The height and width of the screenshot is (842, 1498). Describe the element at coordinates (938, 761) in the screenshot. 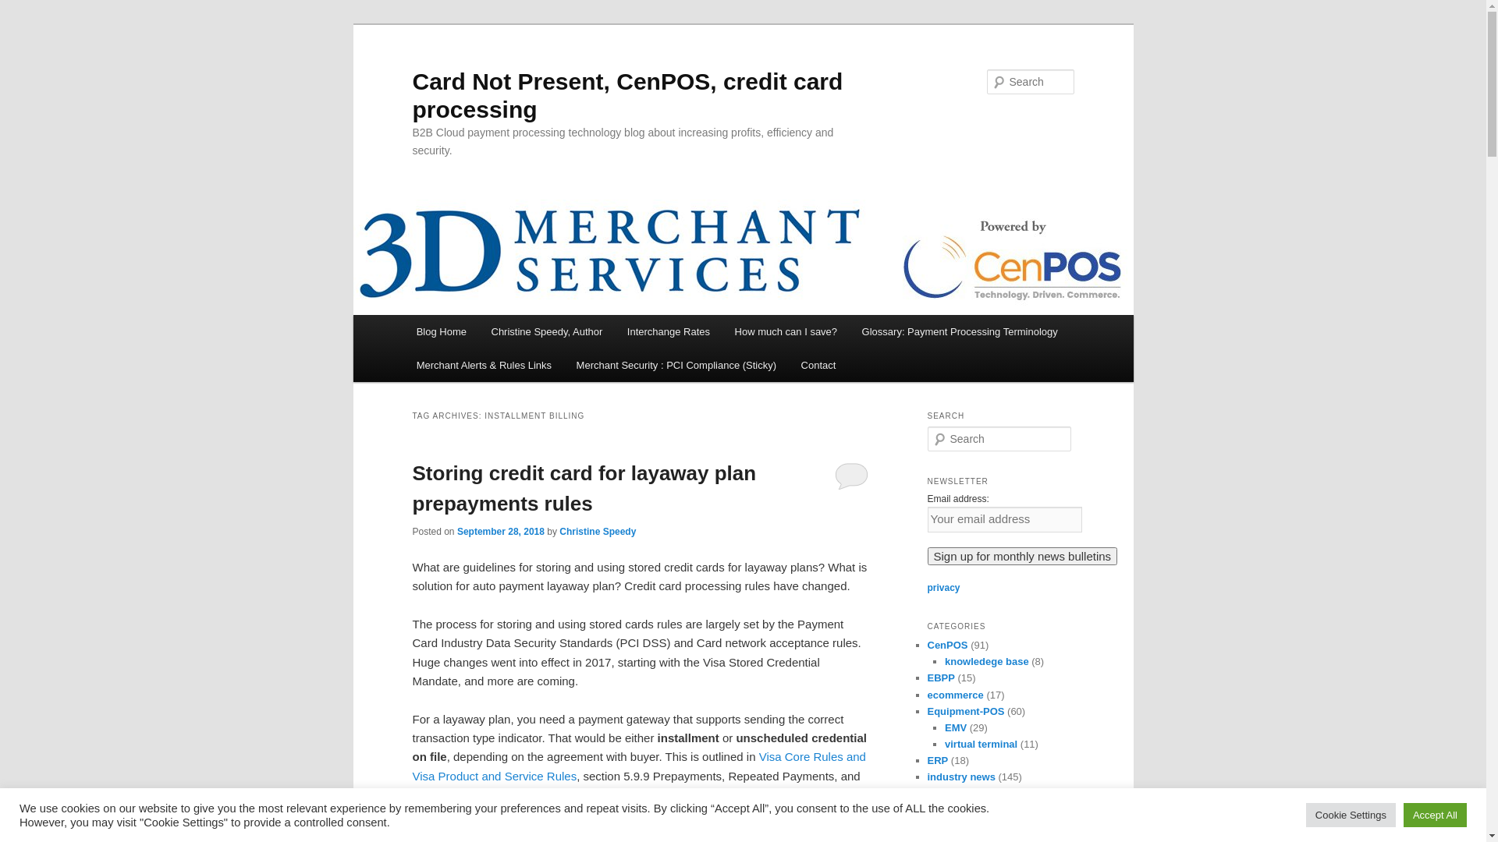

I see `ERP` at that location.